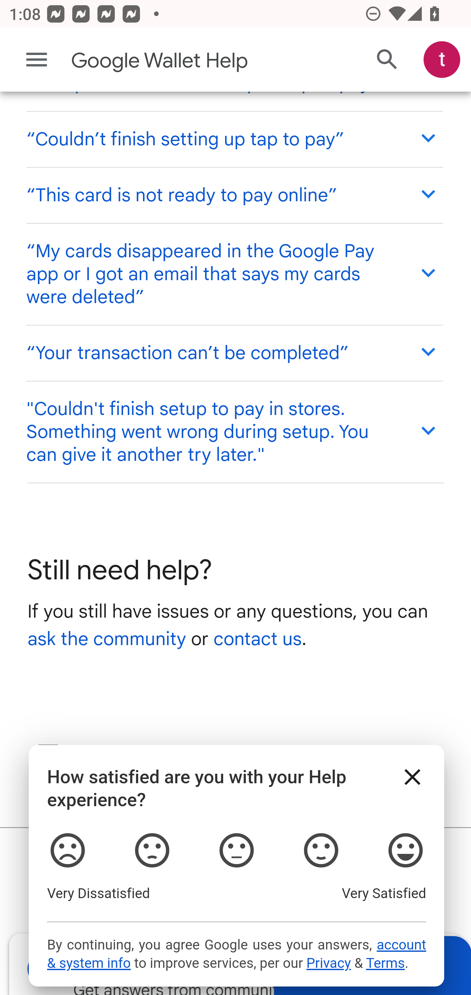  I want to click on Smiley 4 of 5. Somewhat satisfied, so click(321, 852).